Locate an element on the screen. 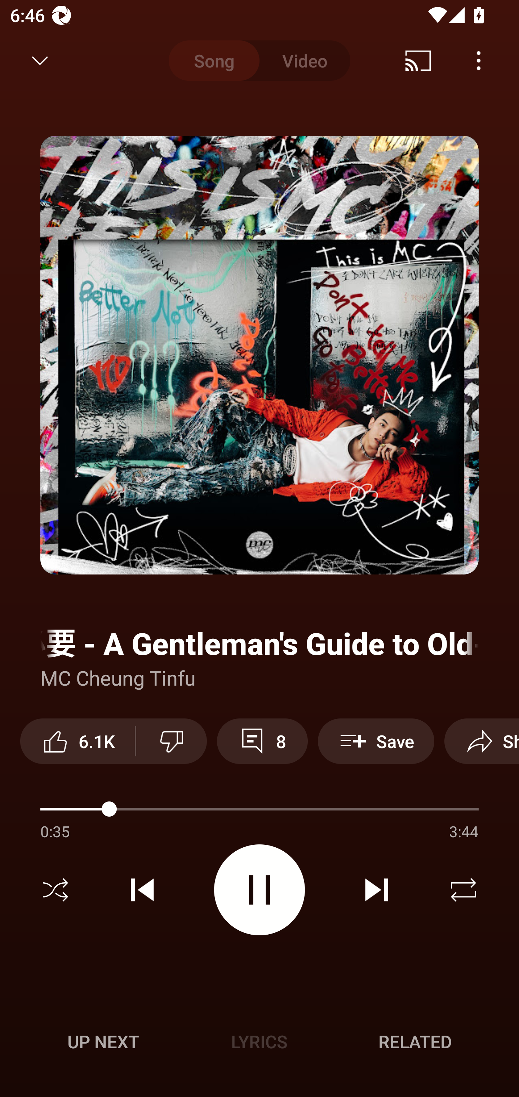  Related RELATED is located at coordinates (415, 1041).